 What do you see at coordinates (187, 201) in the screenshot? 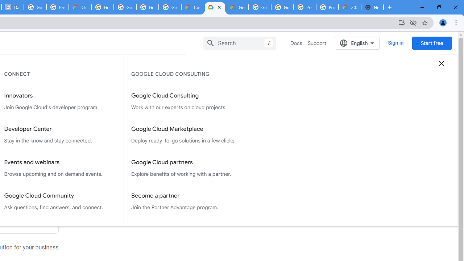
I see `Become a partner Join the Partner Advantage program.` at bounding box center [187, 201].